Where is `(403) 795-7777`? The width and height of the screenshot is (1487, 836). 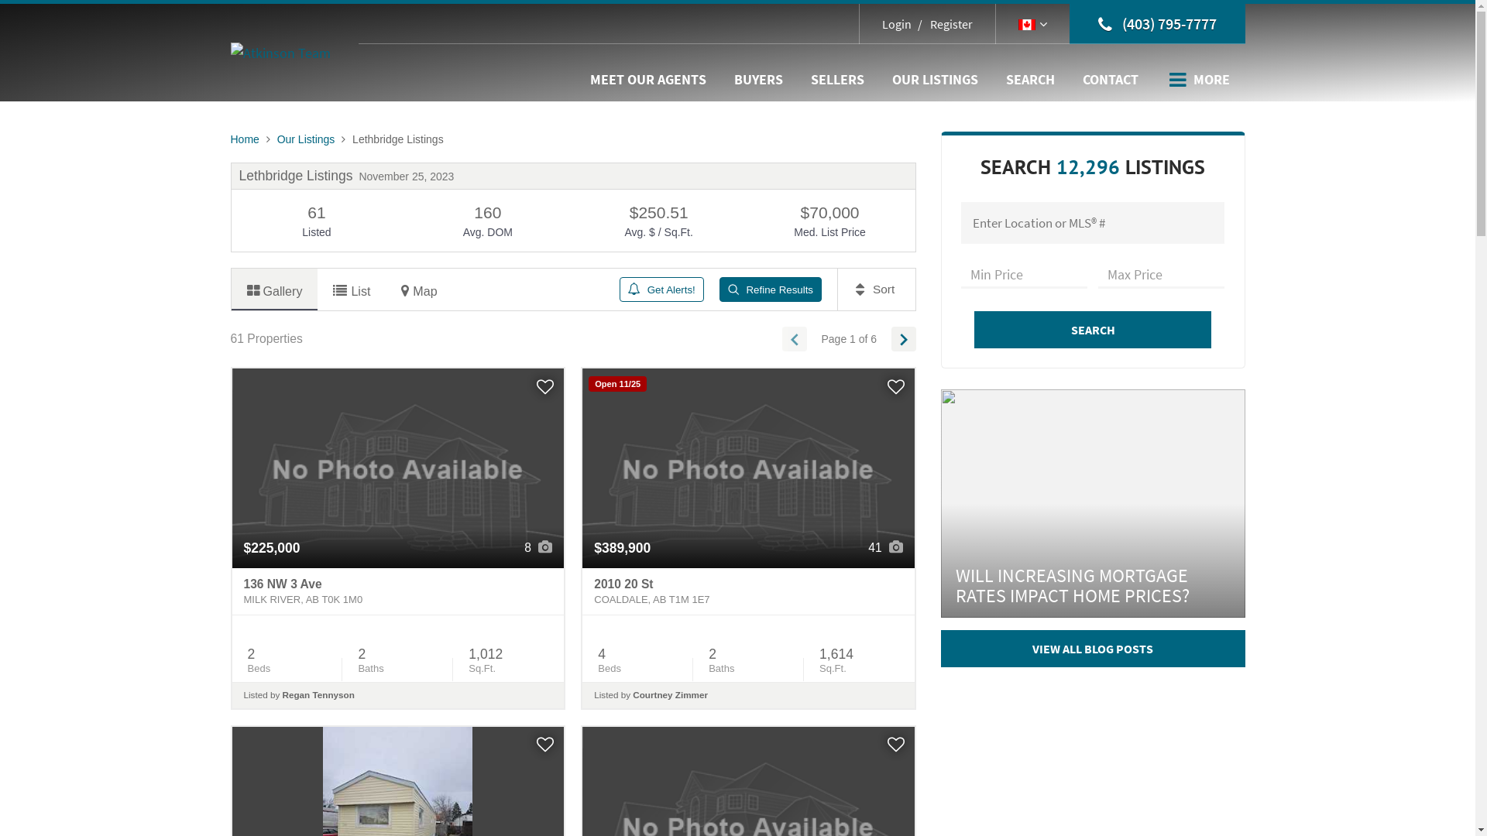
(403) 795-7777 is located at coordinates (1157, 24).